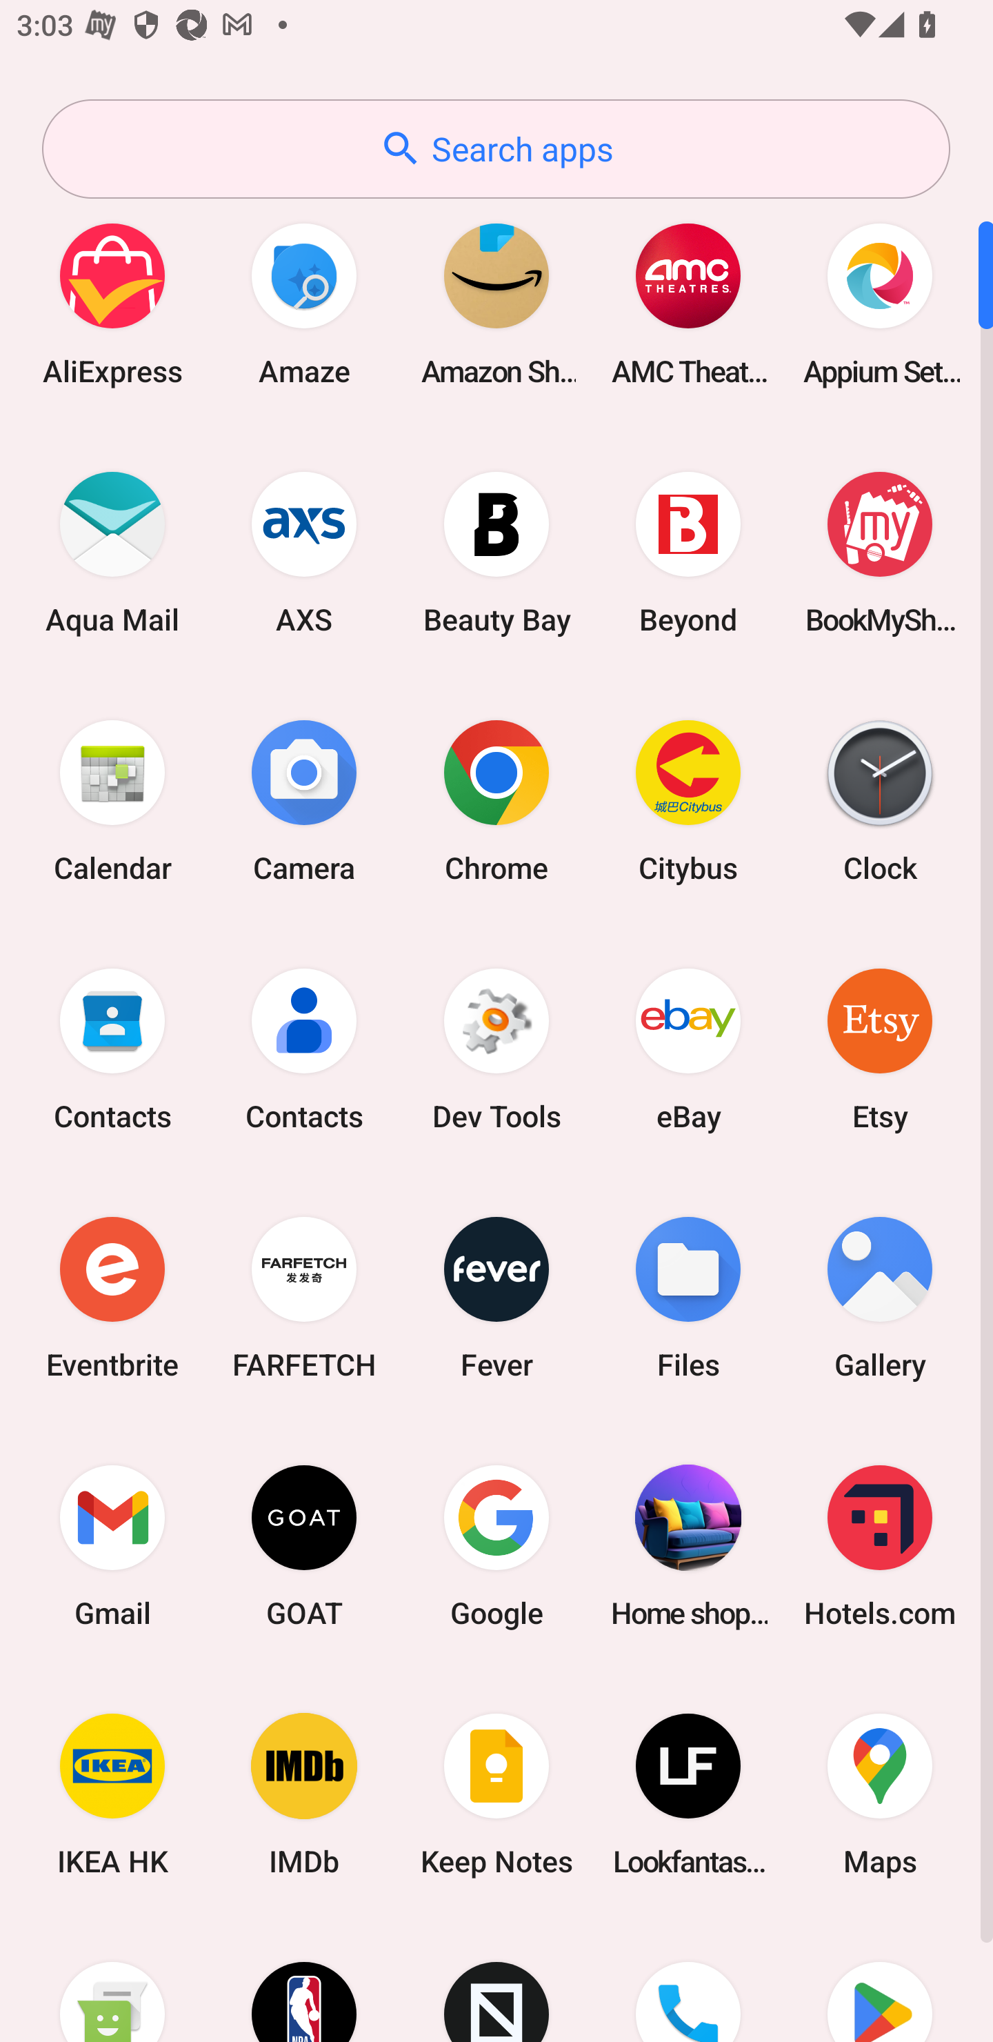 This screenshot has width=993, height=2042. What do you see at coordinates (880, 1297) in the screenshot?
I see `Gallery` at bounding box center [880, 1297].